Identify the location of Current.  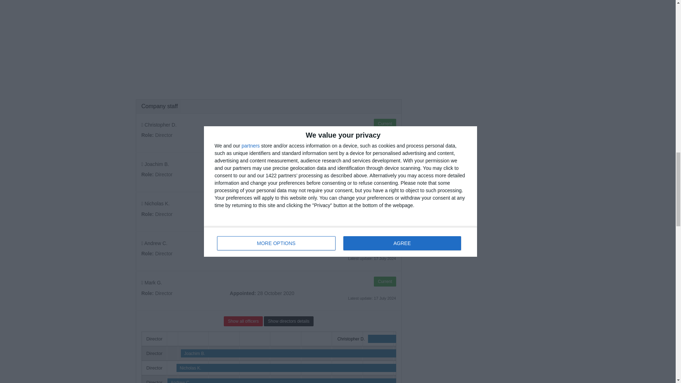
(384, 281).